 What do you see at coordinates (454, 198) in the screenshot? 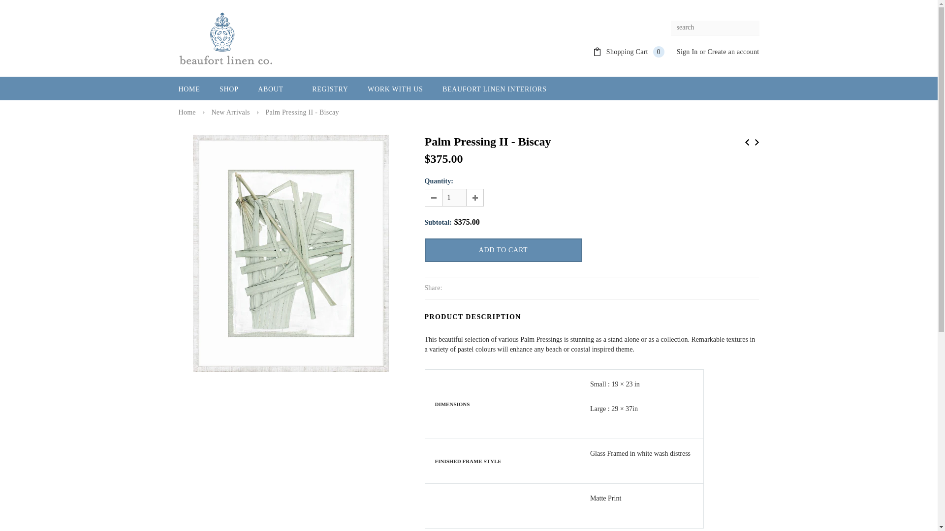
I see `1` at bounding box center [454, 198].